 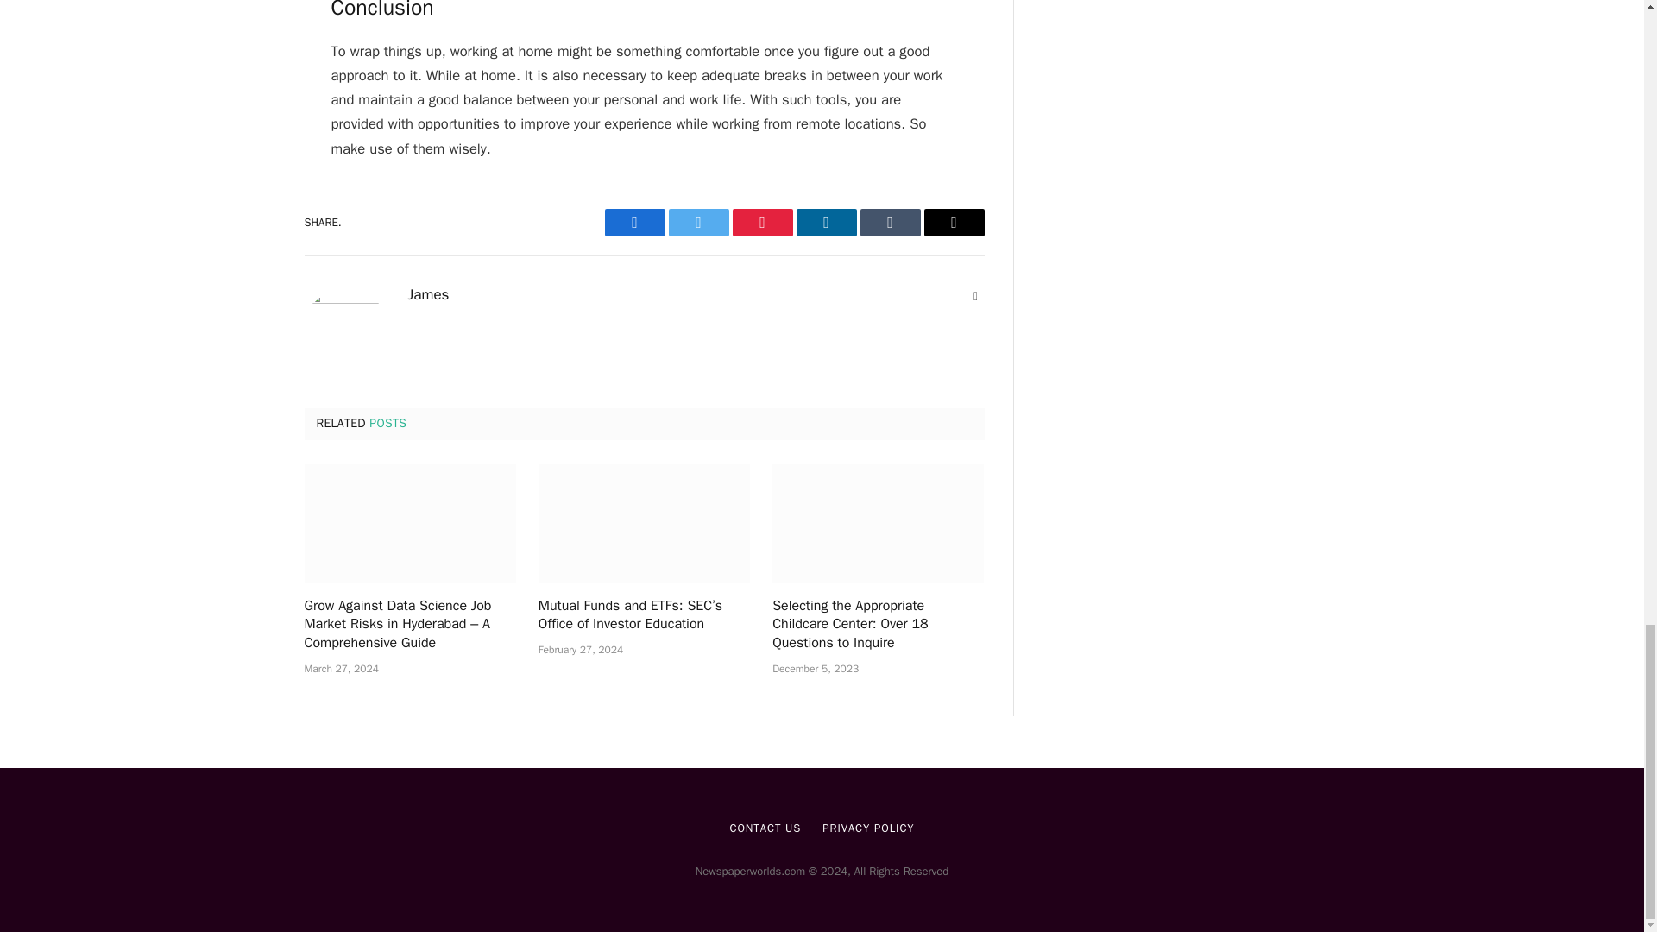 I want to click on Facebook, so click(x=633, y=223).